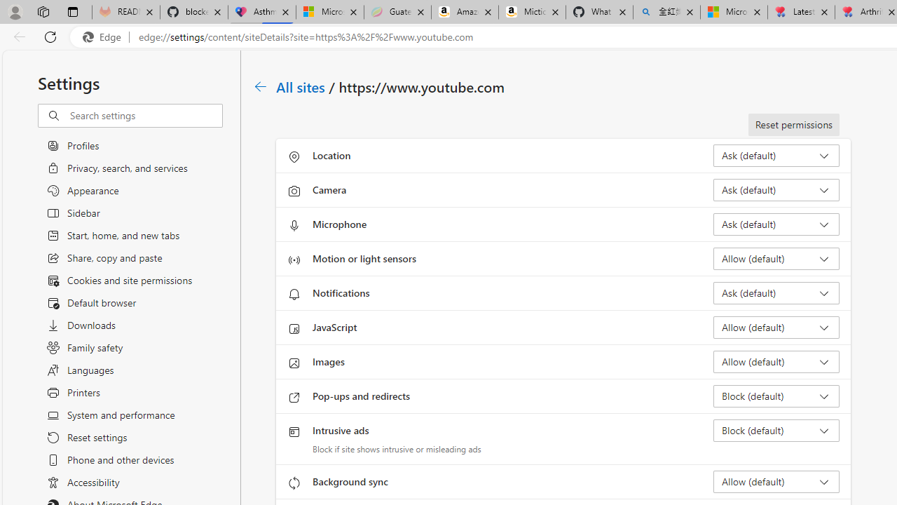 The image size is (897, 505). Describe the element at coordinates (262, 13) in the screenshot. I see `Asthma Inhalers: Names and Types` at that location.